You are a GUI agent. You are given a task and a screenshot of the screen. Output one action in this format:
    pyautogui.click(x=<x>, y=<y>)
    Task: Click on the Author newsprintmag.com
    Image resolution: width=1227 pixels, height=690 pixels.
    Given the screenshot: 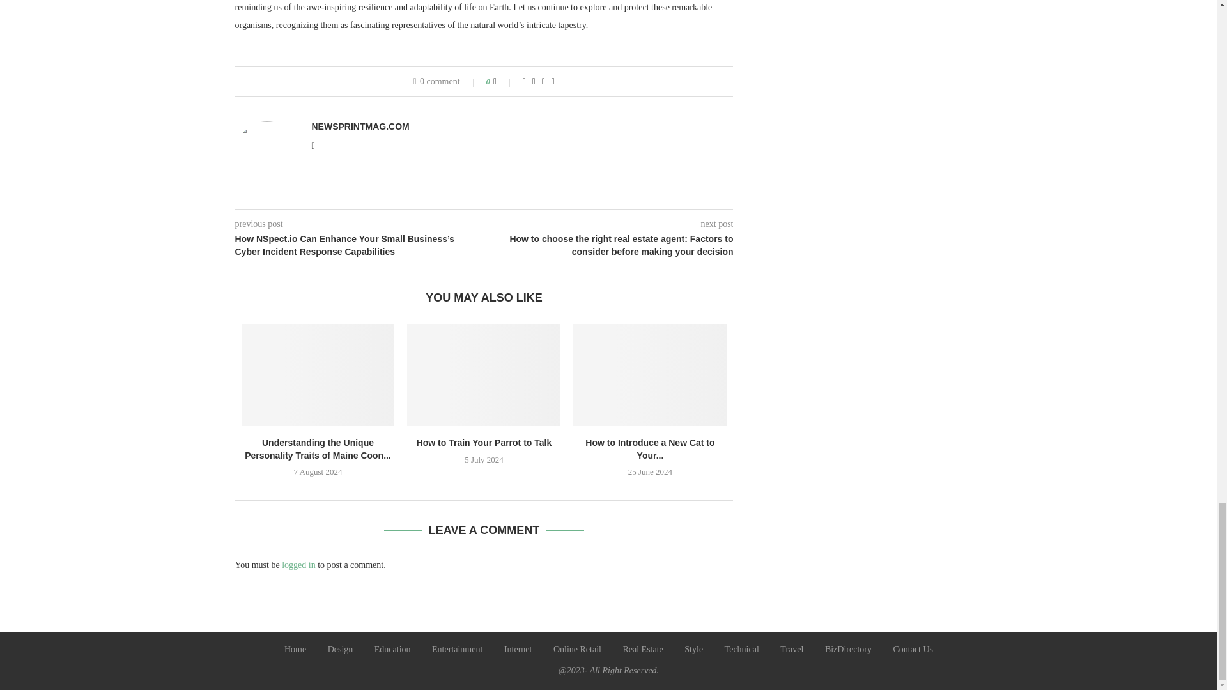 What is the action you would take?
    pyautogui.click(x=360, y=126)
    